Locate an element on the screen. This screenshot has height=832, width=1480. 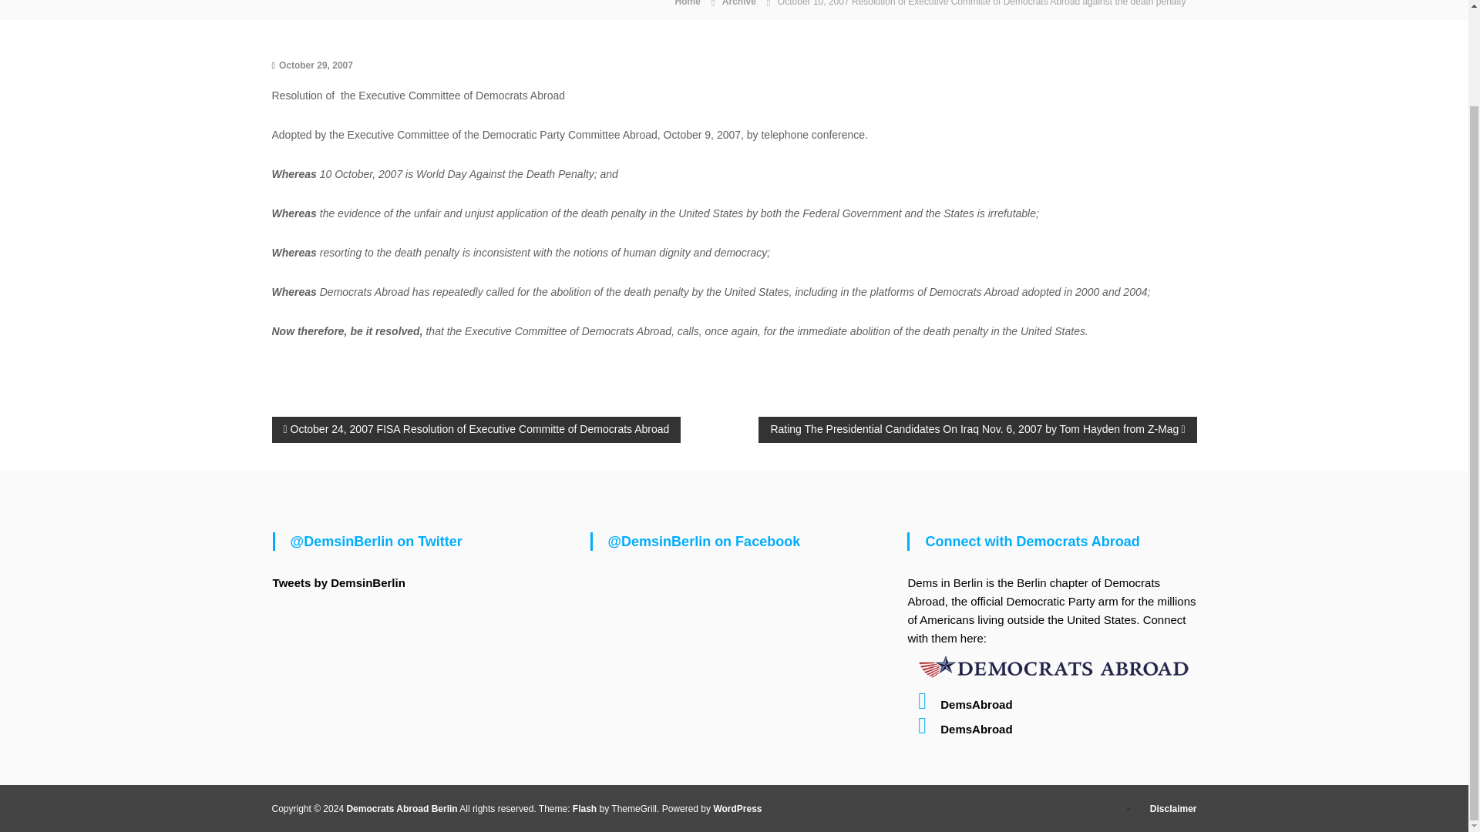
DemsAbroad is located at coordinates (959, 704).